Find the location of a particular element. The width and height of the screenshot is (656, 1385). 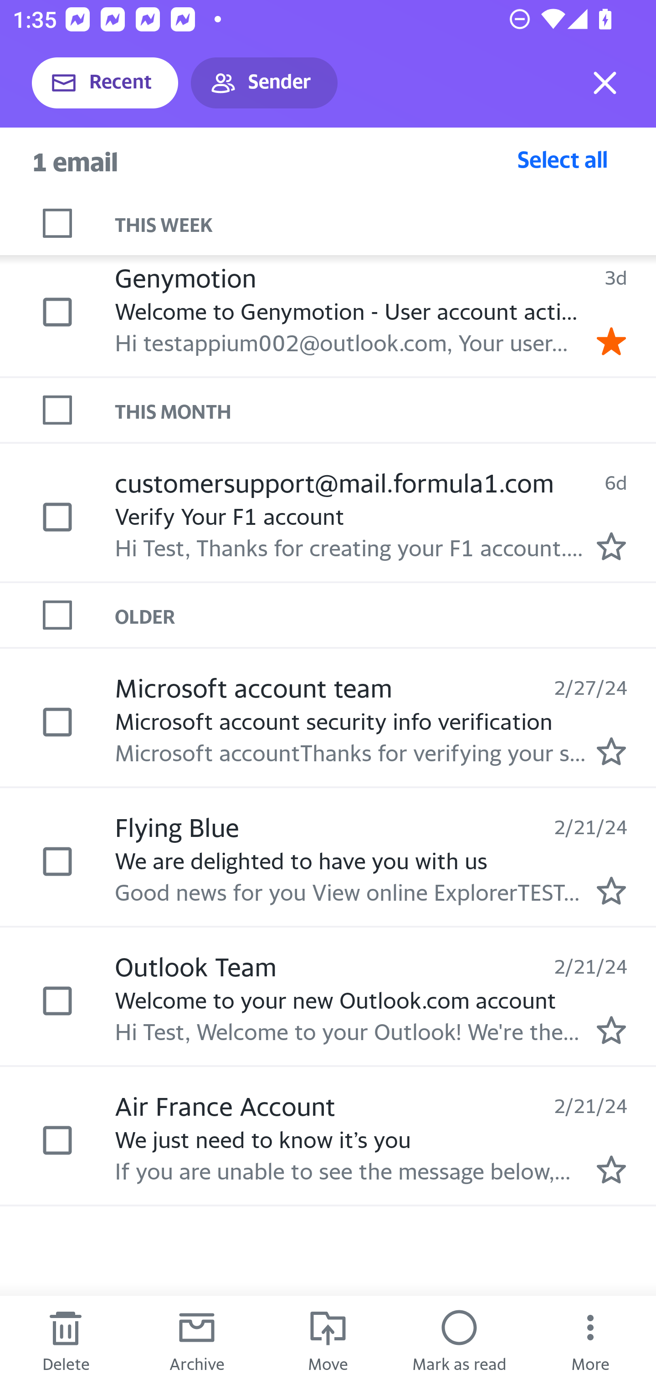

Mark as starred. is located at coordinates (611, 546).